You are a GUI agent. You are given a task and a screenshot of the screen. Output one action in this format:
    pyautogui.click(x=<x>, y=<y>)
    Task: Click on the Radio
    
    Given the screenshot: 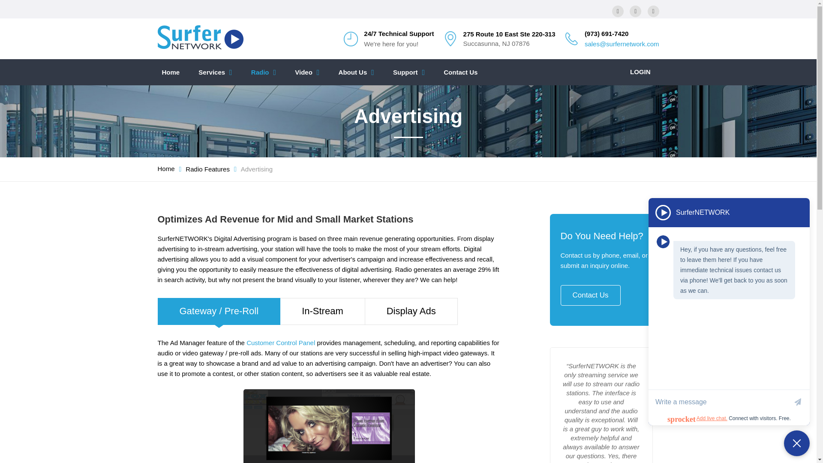 What is the action you would take?
    pyautogui.click(x=264, y=72)
    